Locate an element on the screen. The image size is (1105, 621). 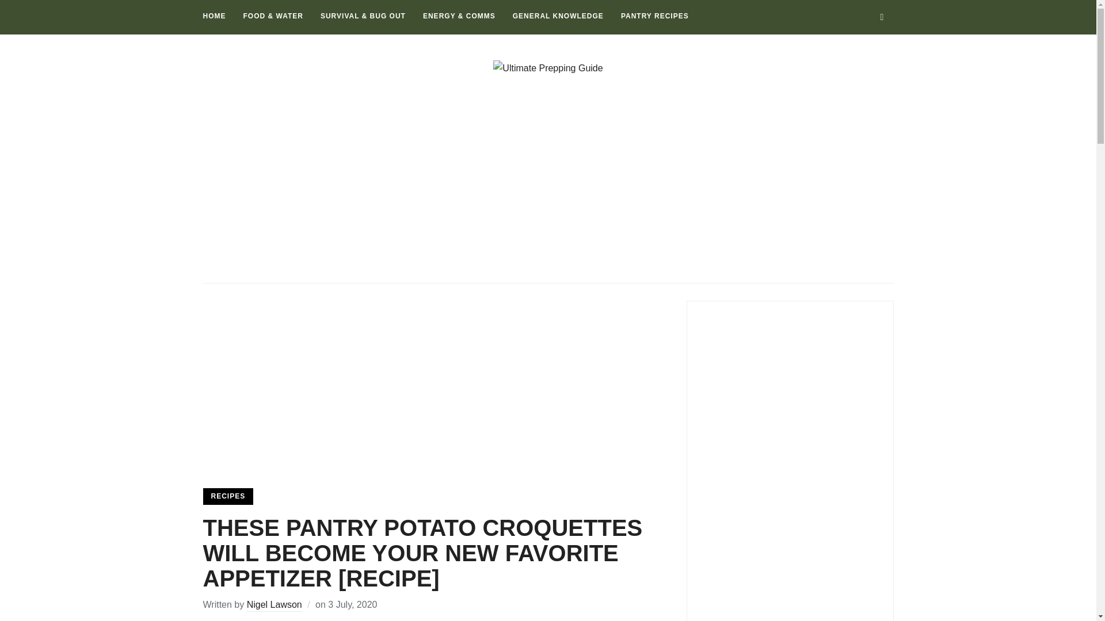
Search is located at coordinates (882, 17).